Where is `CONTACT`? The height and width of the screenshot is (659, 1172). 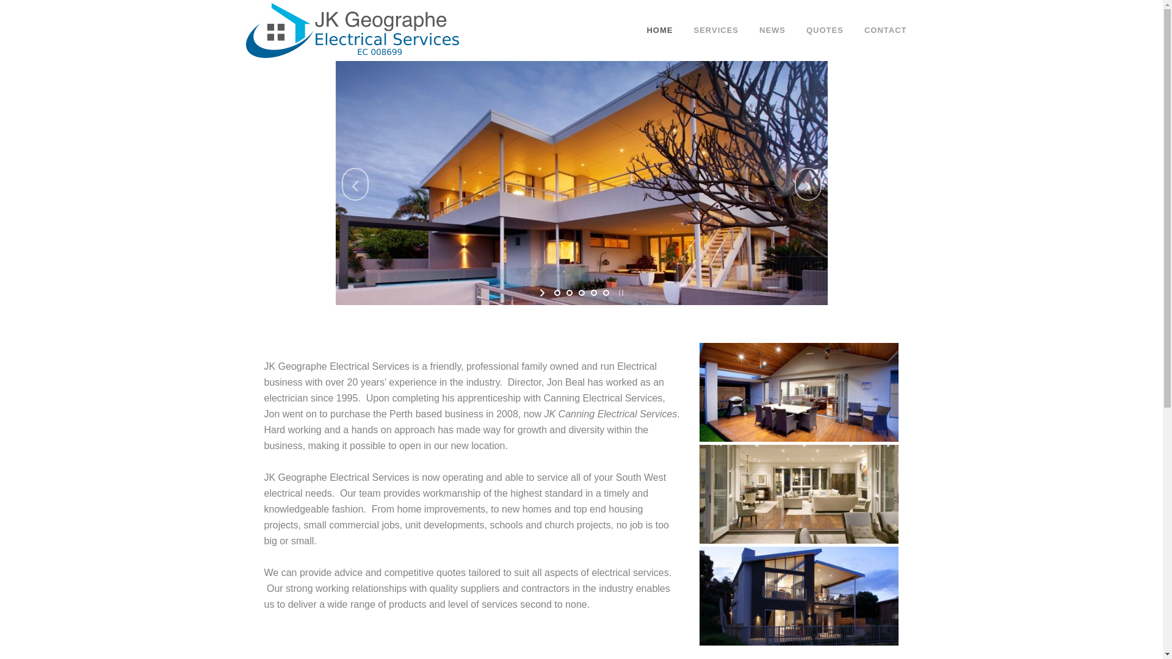
CONTACT is located at coordinates (886, 31).